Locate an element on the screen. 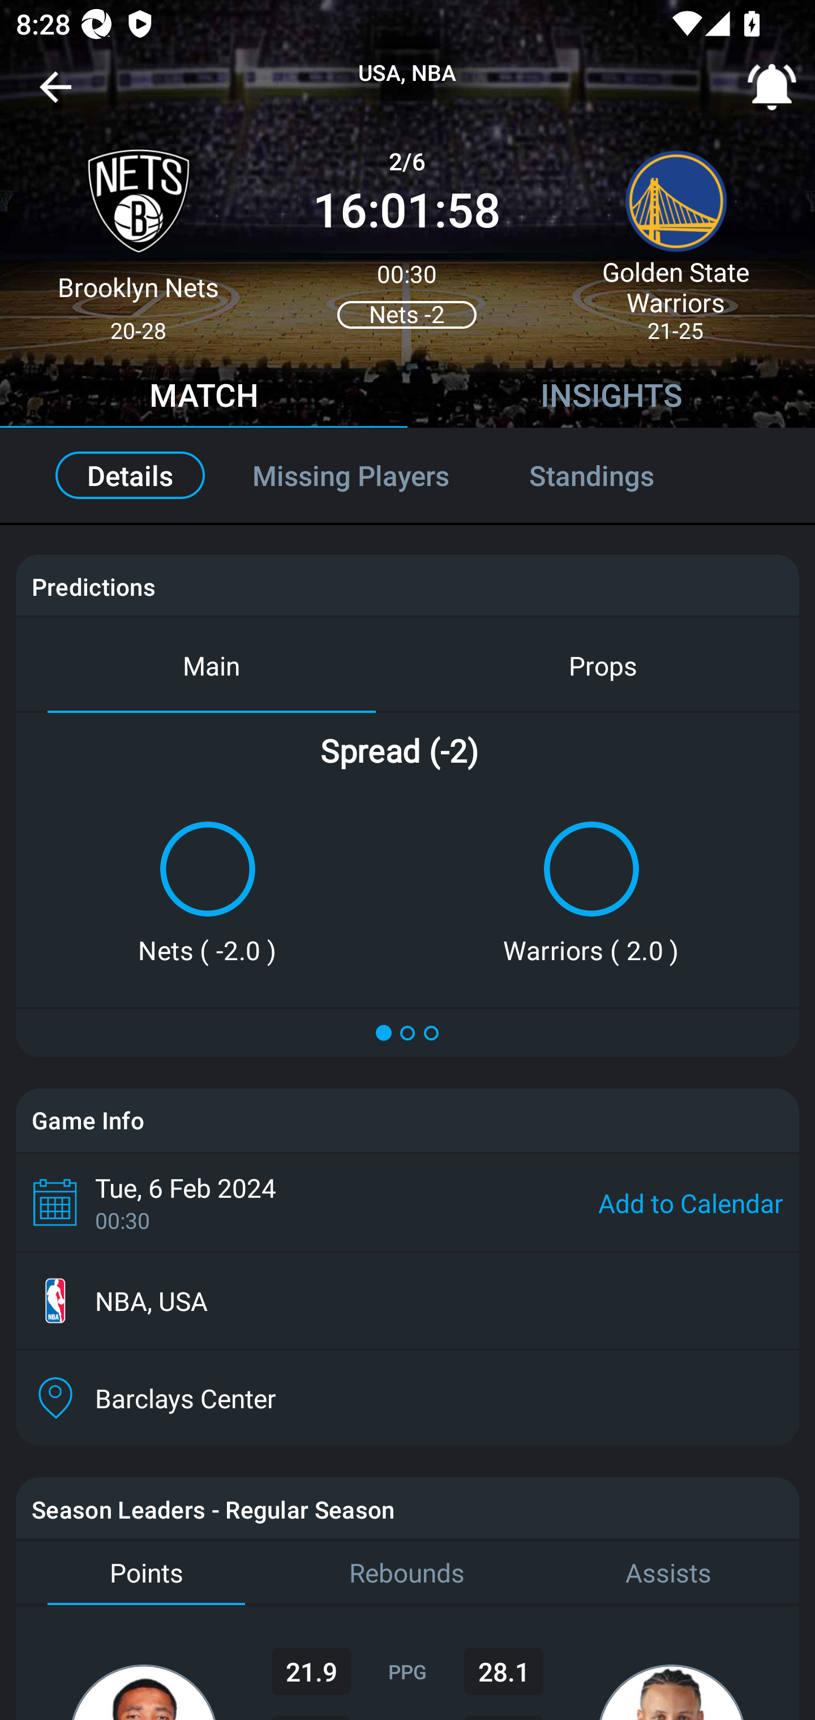 The width and height of the screenshot is (815, 1720). Tue, 6 Feb 2024 00:30 Add to Calendar is located at coordinates (407, 1202).